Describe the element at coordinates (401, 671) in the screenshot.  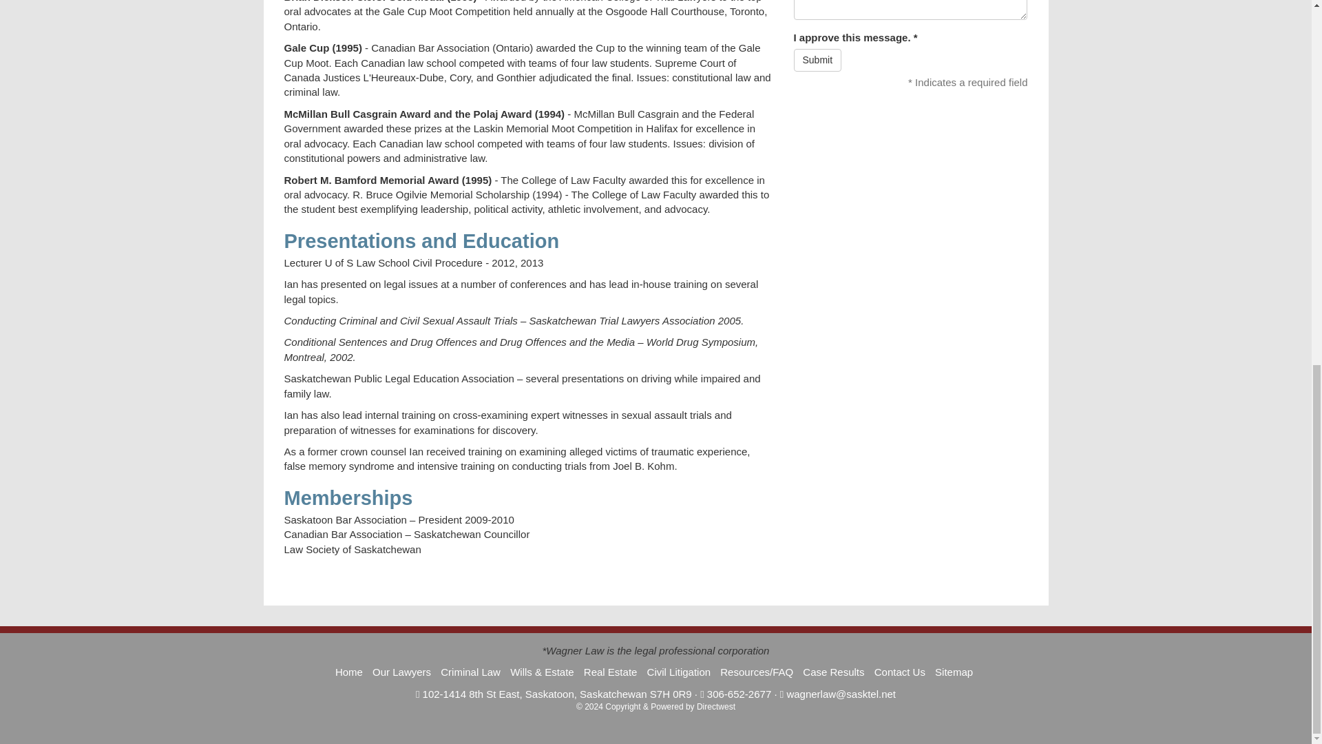
I see `Our Lawyers` at that location.